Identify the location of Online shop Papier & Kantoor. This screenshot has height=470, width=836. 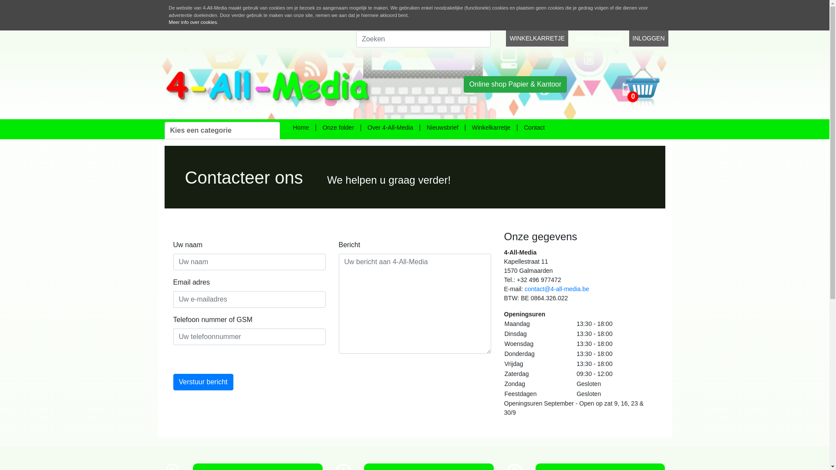
(516, 84).